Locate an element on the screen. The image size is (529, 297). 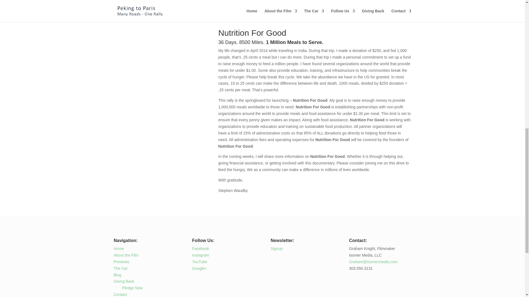
The Car is located at coordinates (120, 268).